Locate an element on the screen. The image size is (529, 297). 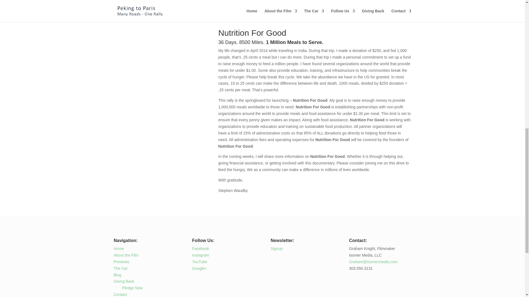
The Car is located at coordinates (120, 268).